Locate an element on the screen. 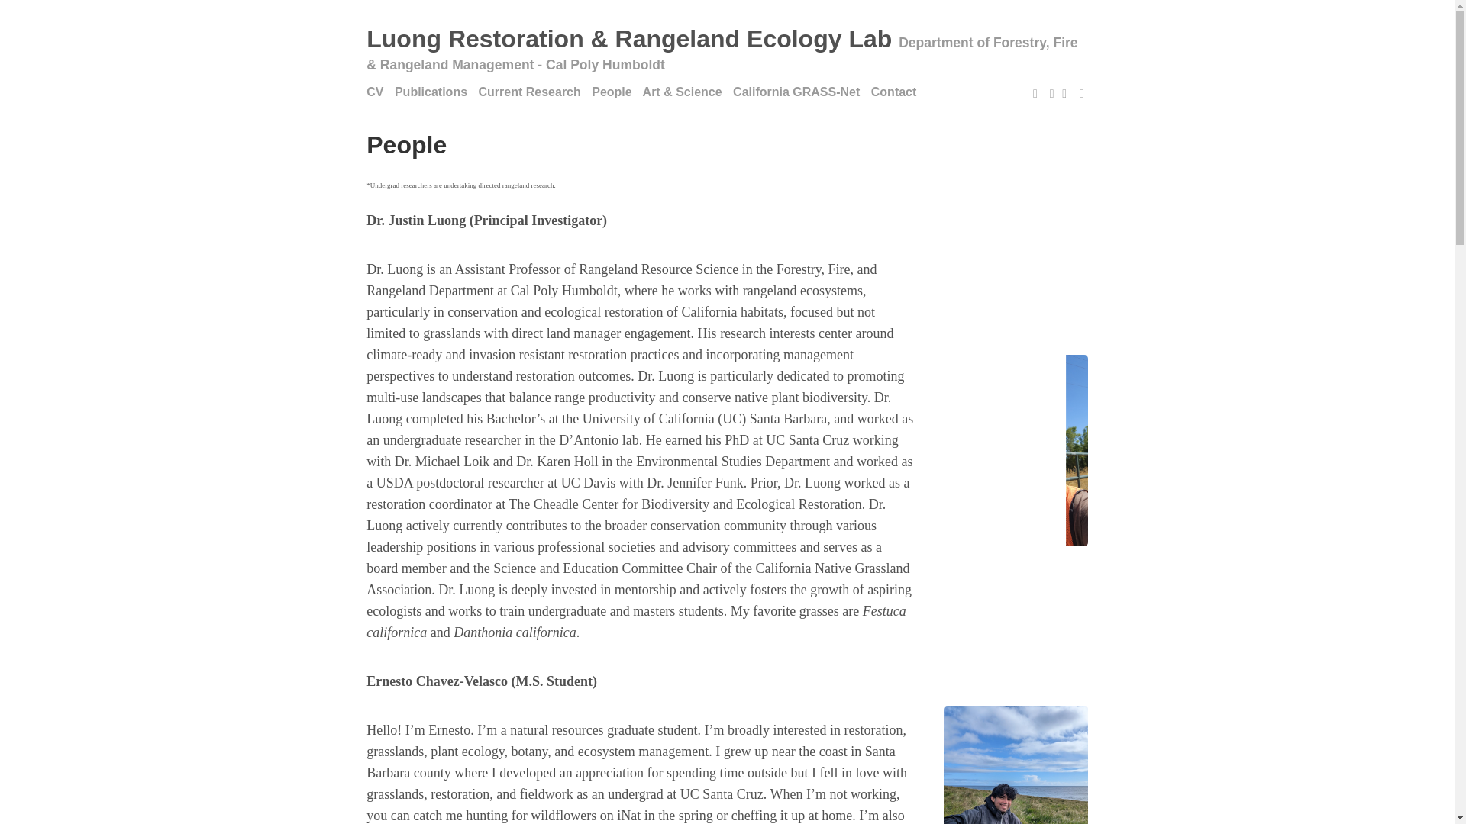 This screenshot has width=1466, height=824. Publications is located at coordinates (434, 92).